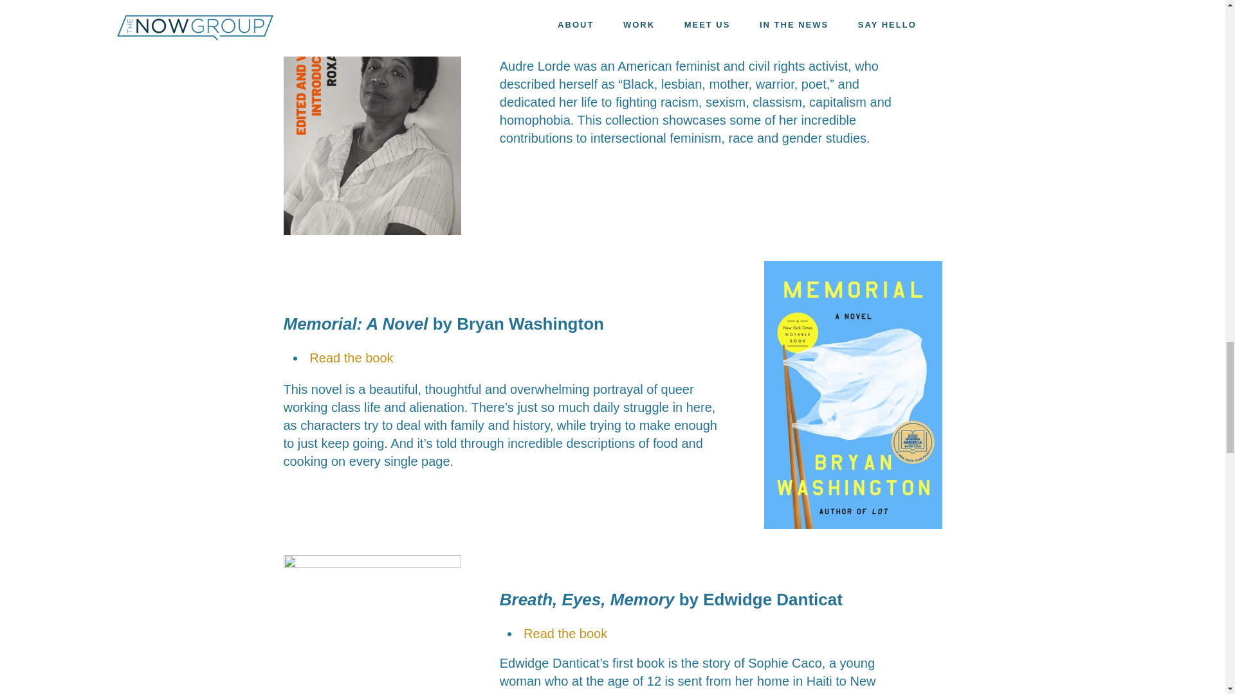 The image size is (1235, 694). I want to click on Read the book, so click(351, 358).